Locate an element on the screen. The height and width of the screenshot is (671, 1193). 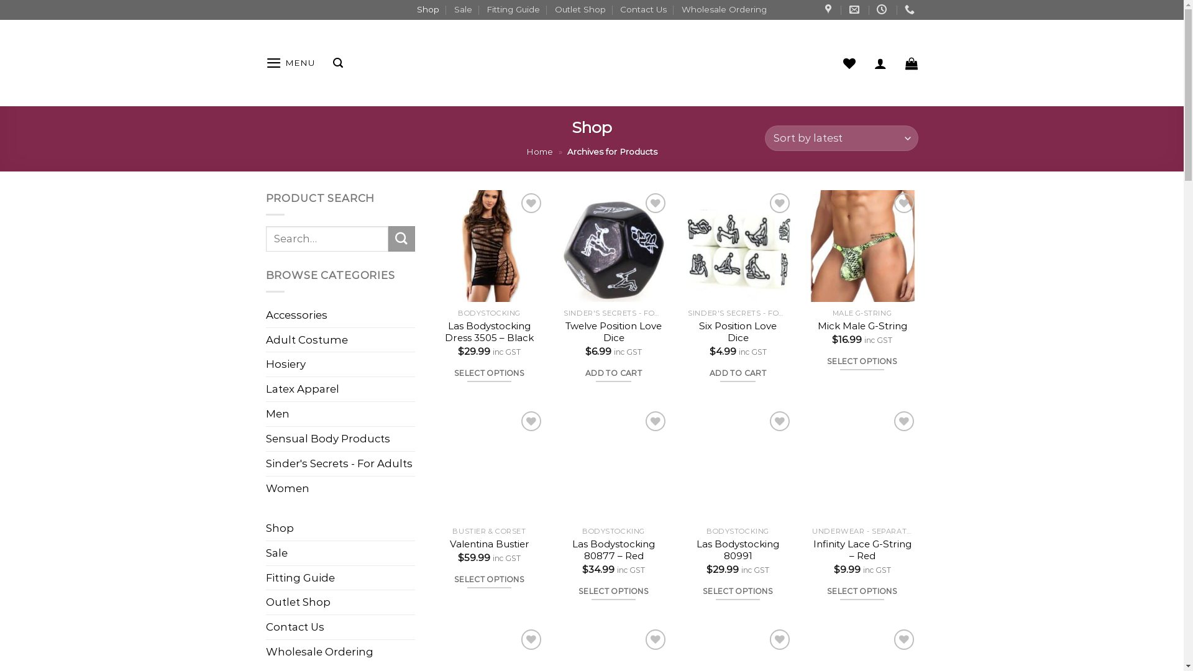
ADD TO CART is located at coordinates (738, 373).